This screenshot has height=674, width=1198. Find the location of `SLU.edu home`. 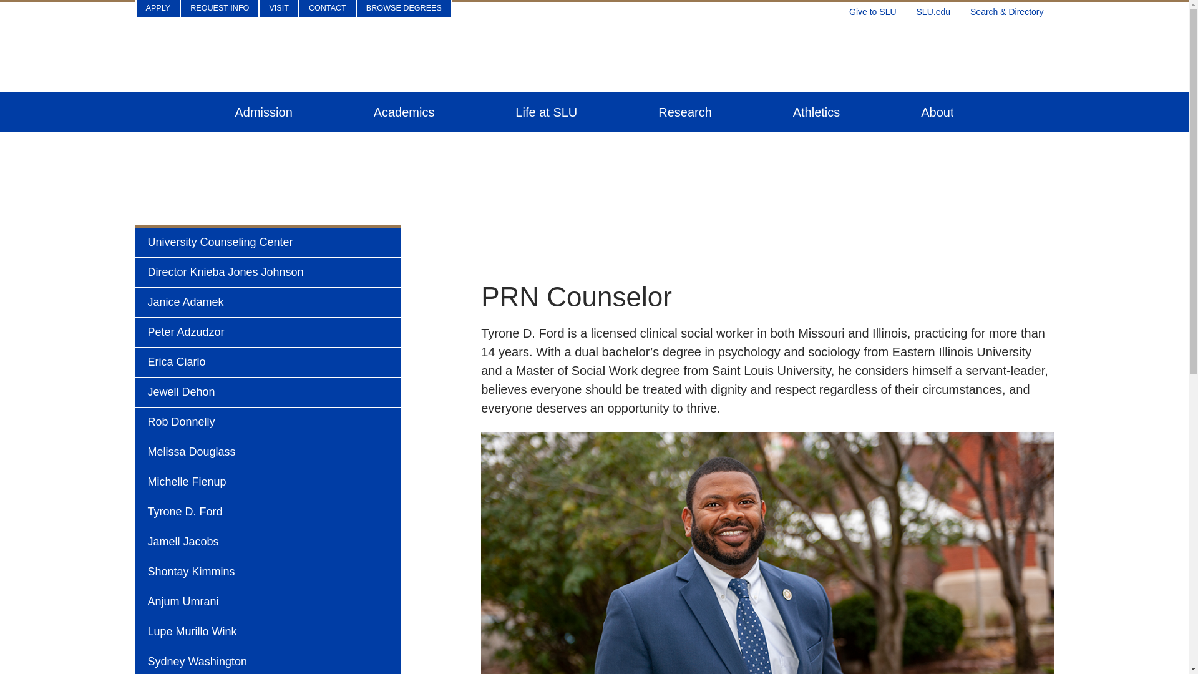

SLU.edu home is located at coordinates (933, 9).